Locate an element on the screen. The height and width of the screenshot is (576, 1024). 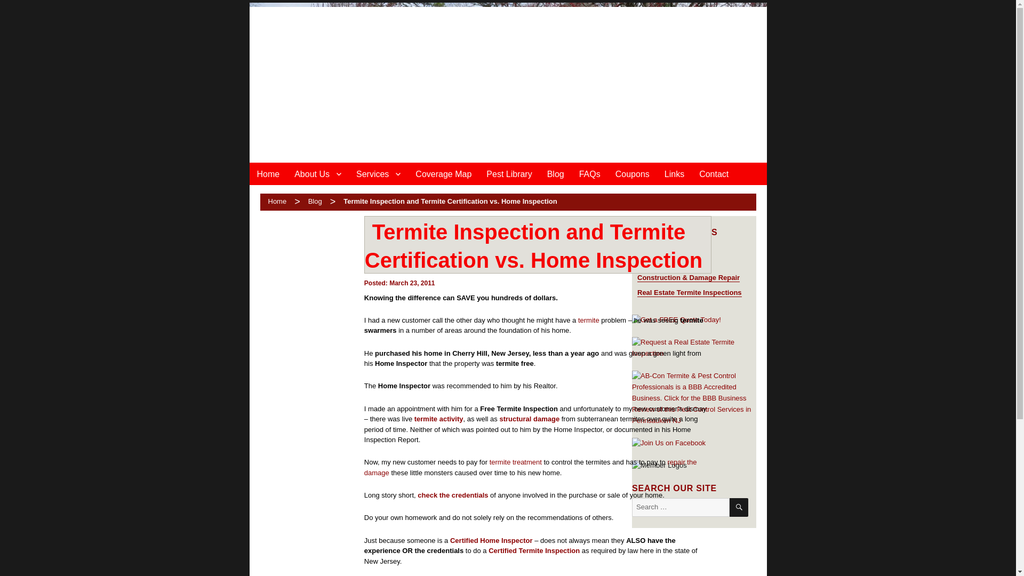
Home is located at coordinates (269, 173).